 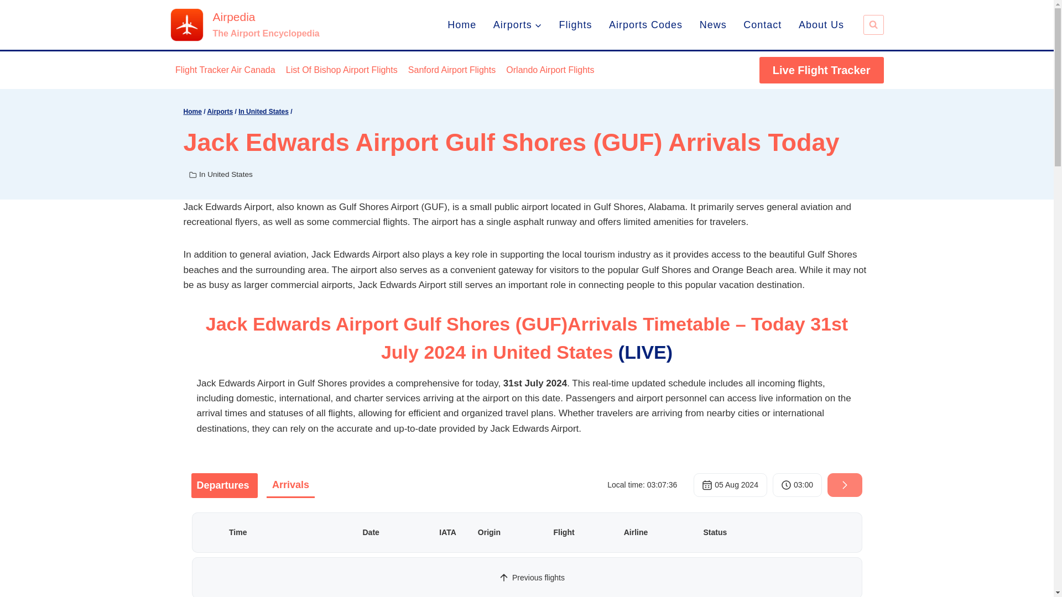 I want to click on Airports, so click(x=220, y=112).